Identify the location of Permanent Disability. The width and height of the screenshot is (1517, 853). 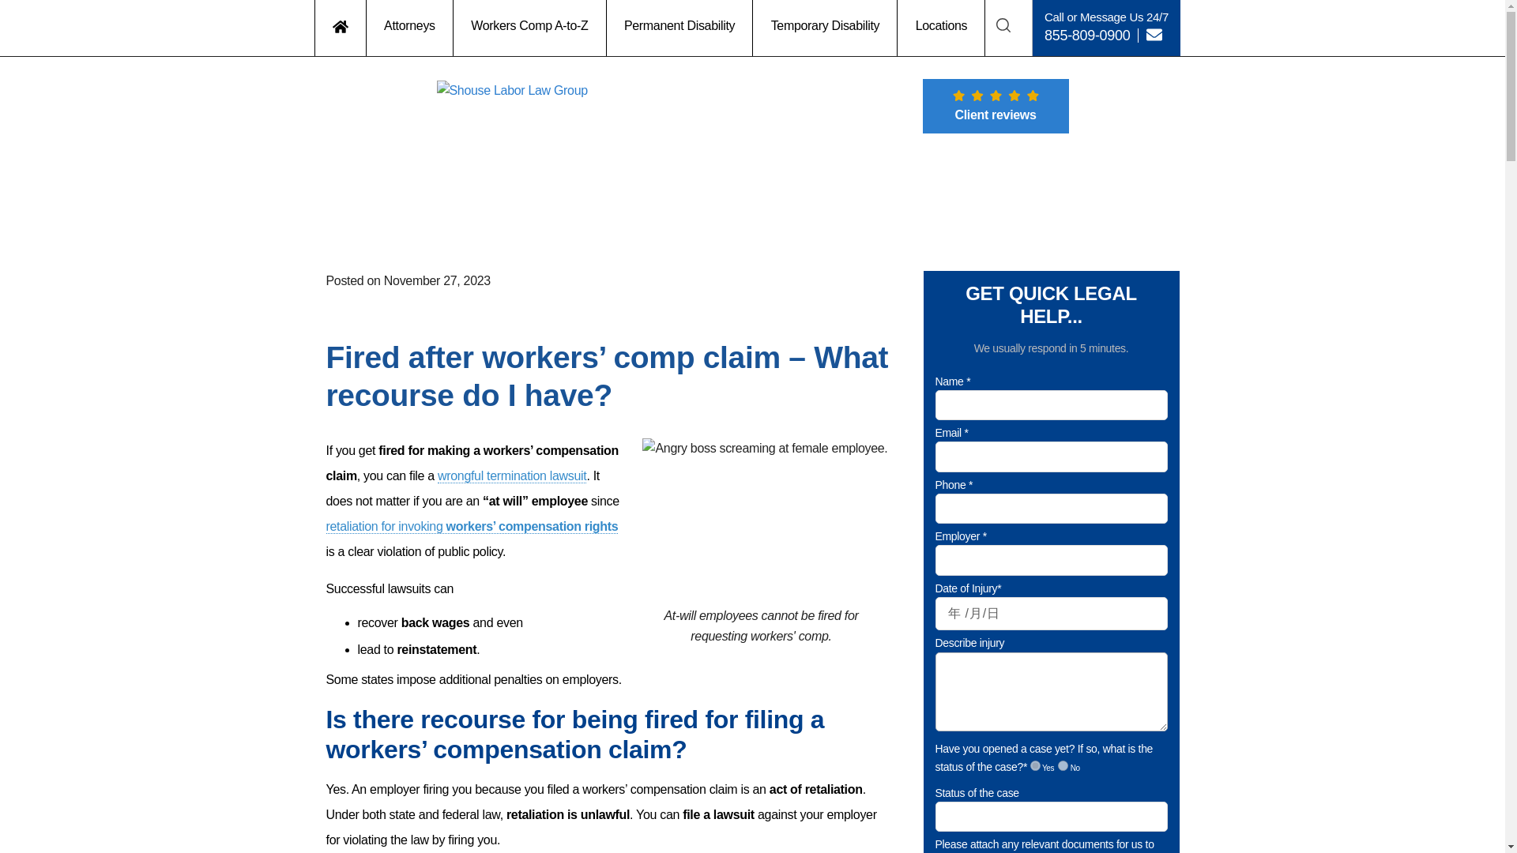
(680, 28).